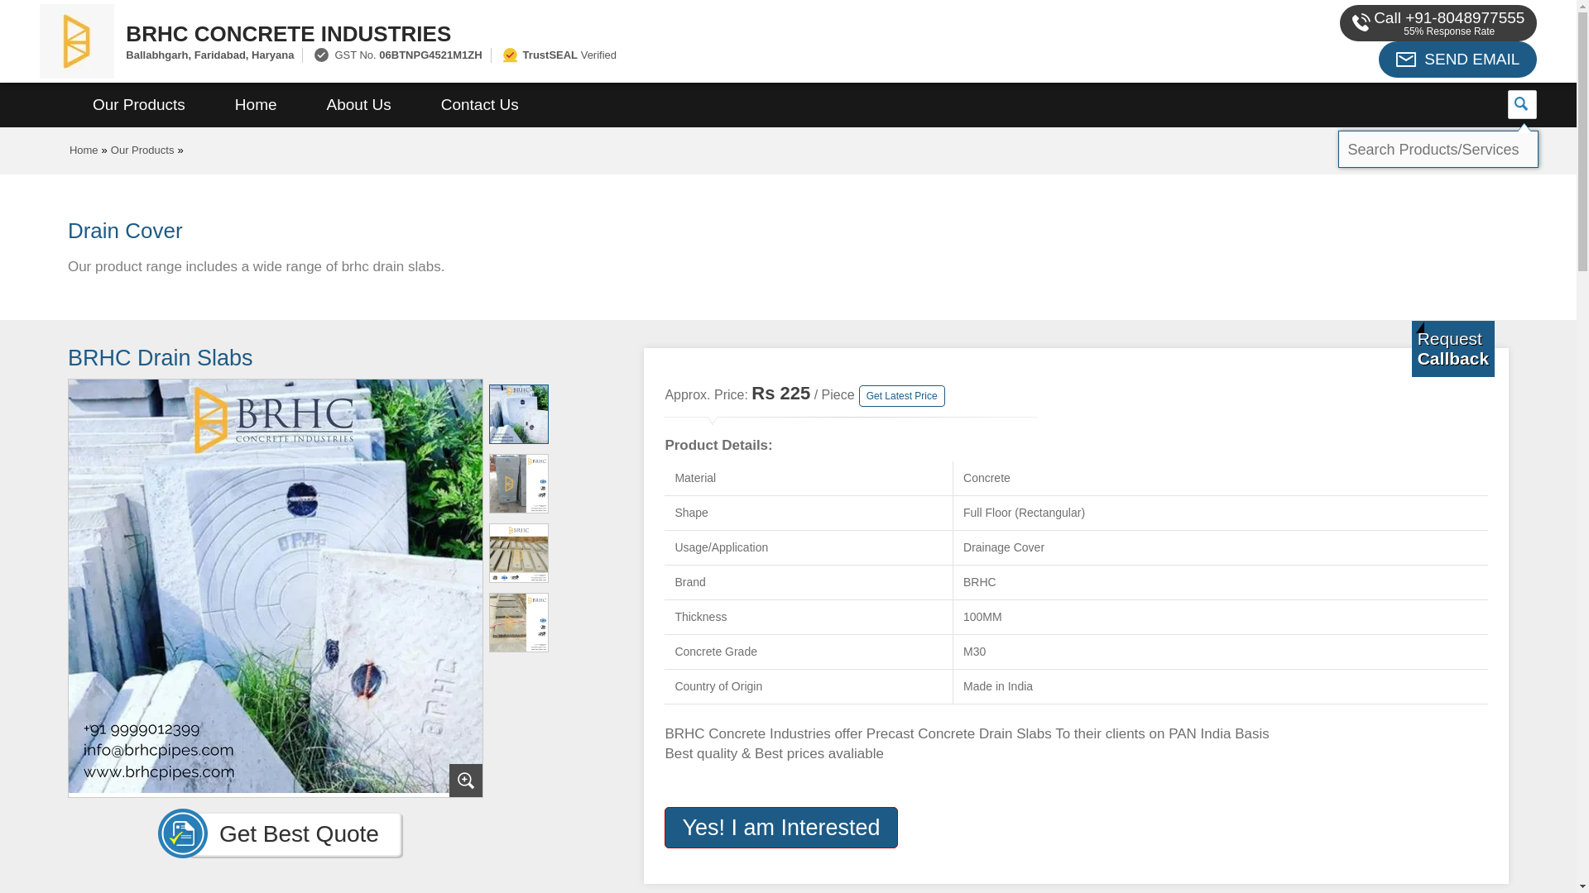 The width and height of the screenshot is (1589, 893). Describe the element at coordinates (480, 105) in the screenshot. I see `Contact Us` at that location.